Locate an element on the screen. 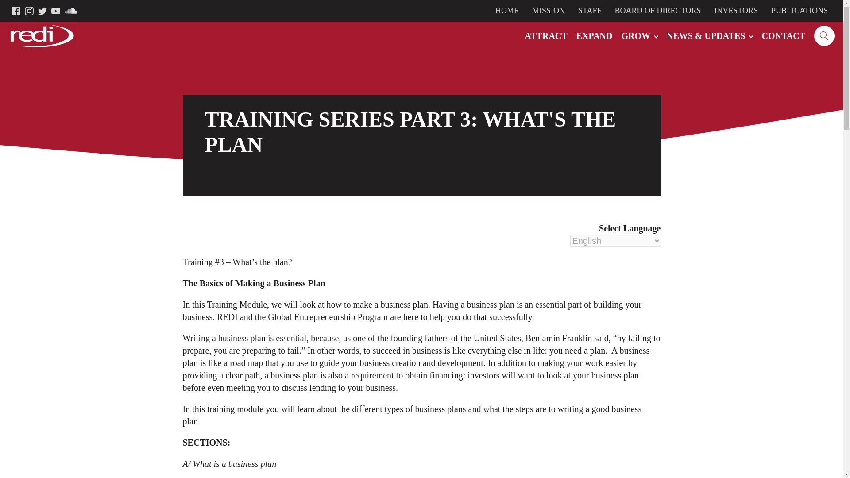 Image resolution: width=850 pixels, height=478 pixels. EXPAND is located at coordinates (594, 35).